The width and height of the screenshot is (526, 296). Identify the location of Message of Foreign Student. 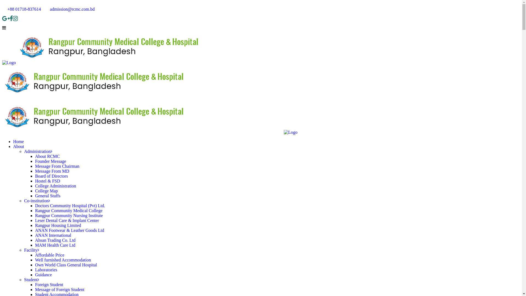
(60, 289).